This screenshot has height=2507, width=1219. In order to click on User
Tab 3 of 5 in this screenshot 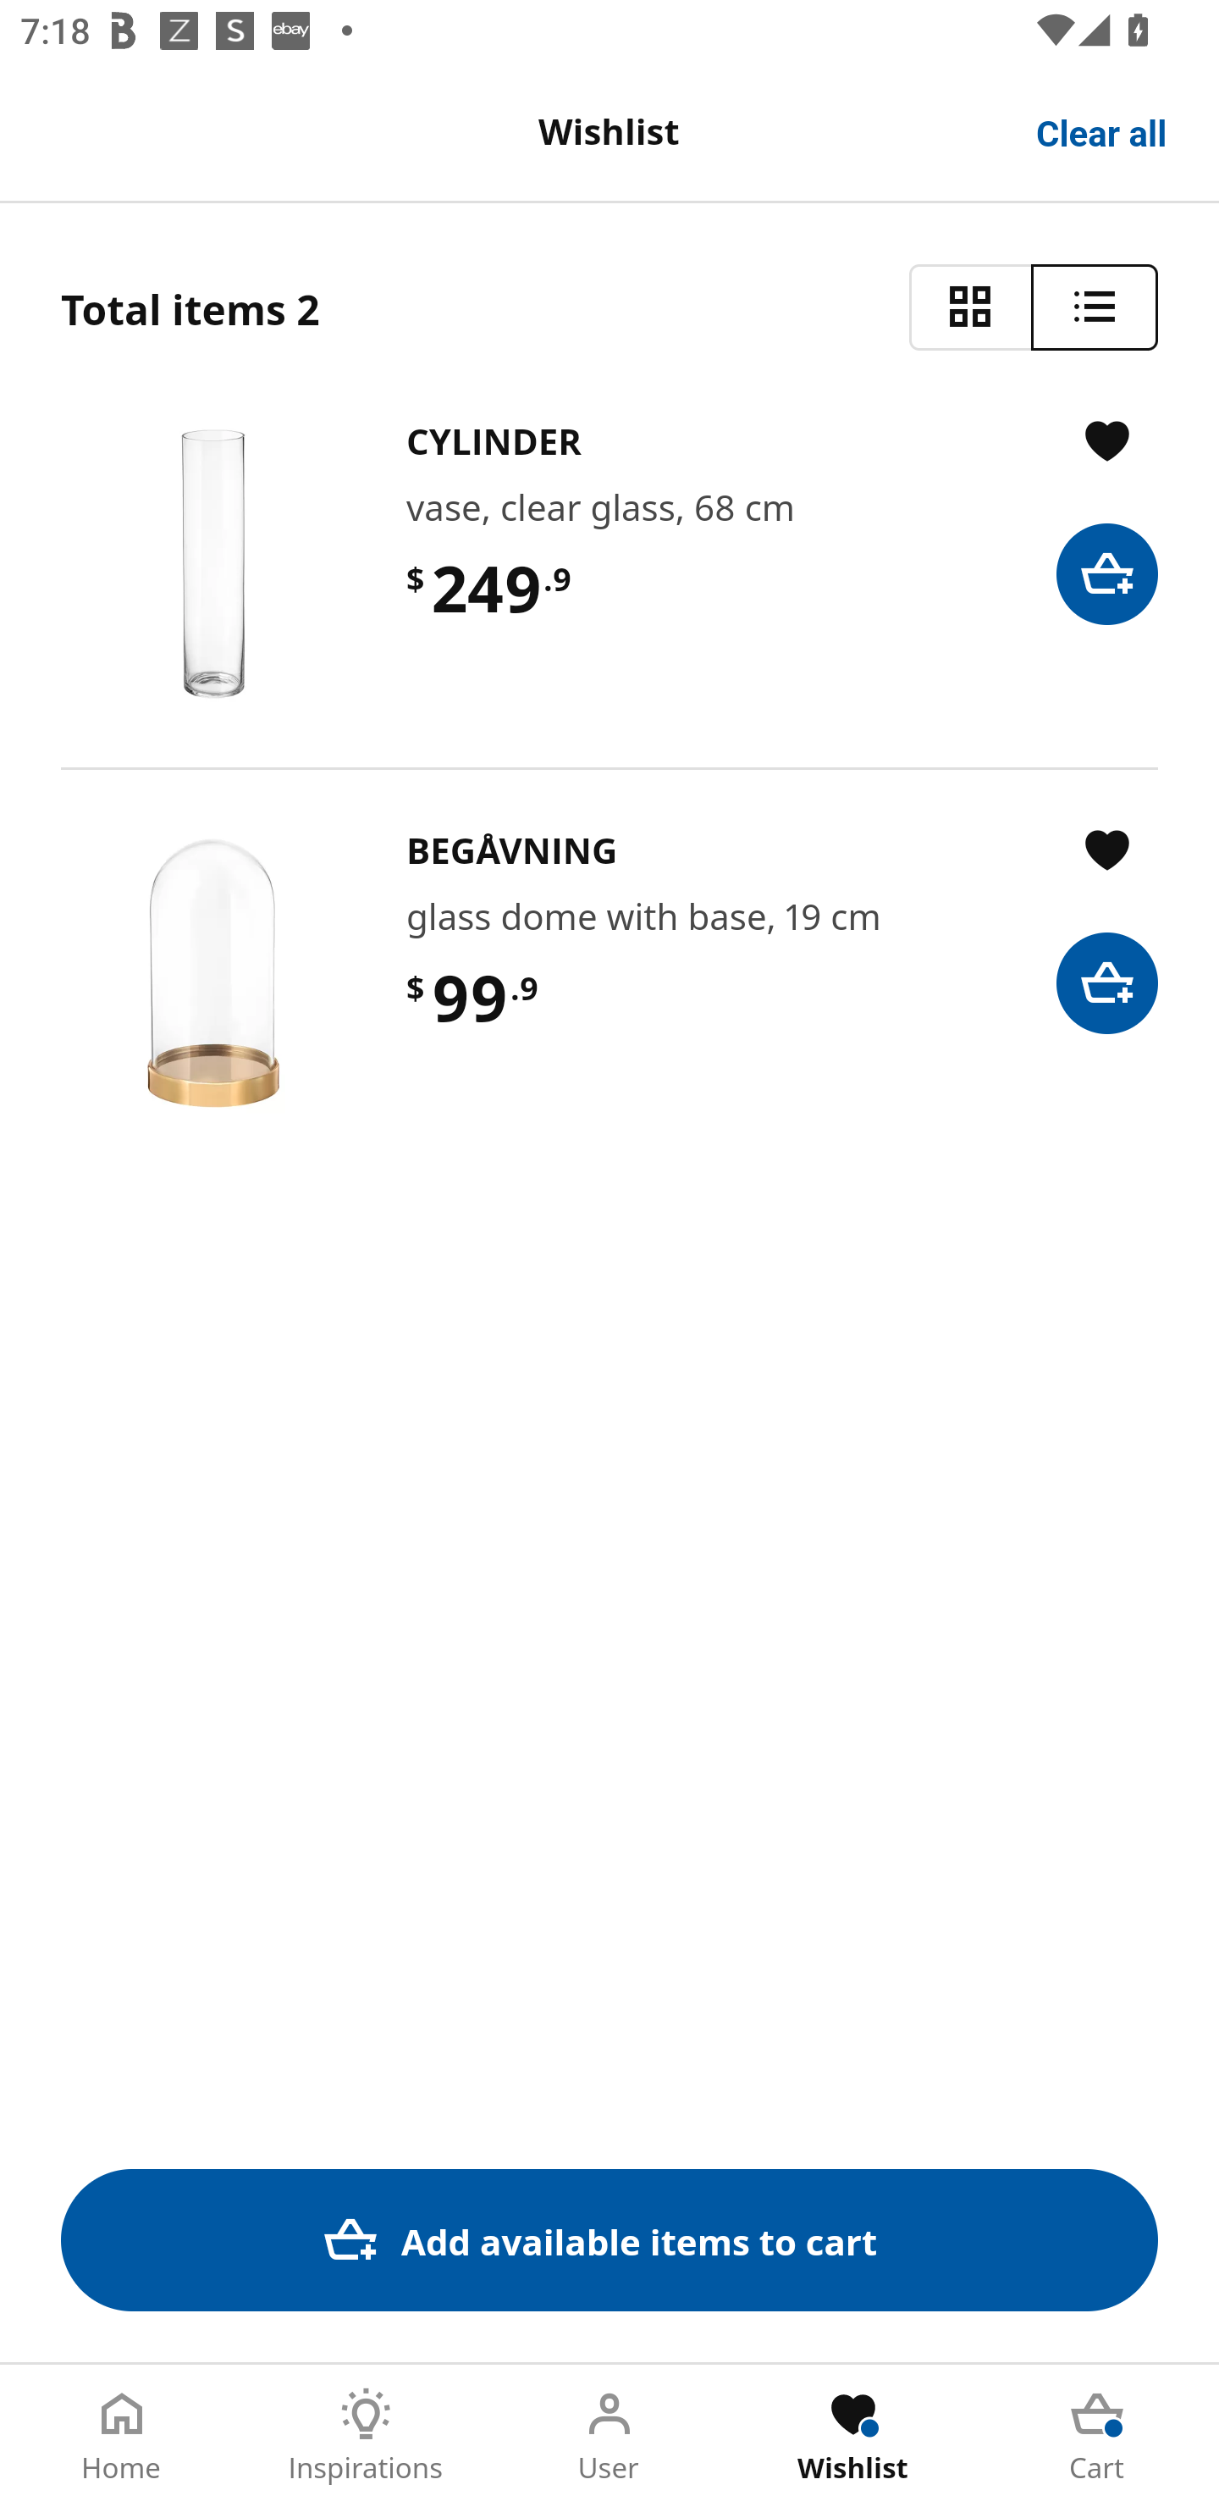, I will do `click(609, 2436)`.